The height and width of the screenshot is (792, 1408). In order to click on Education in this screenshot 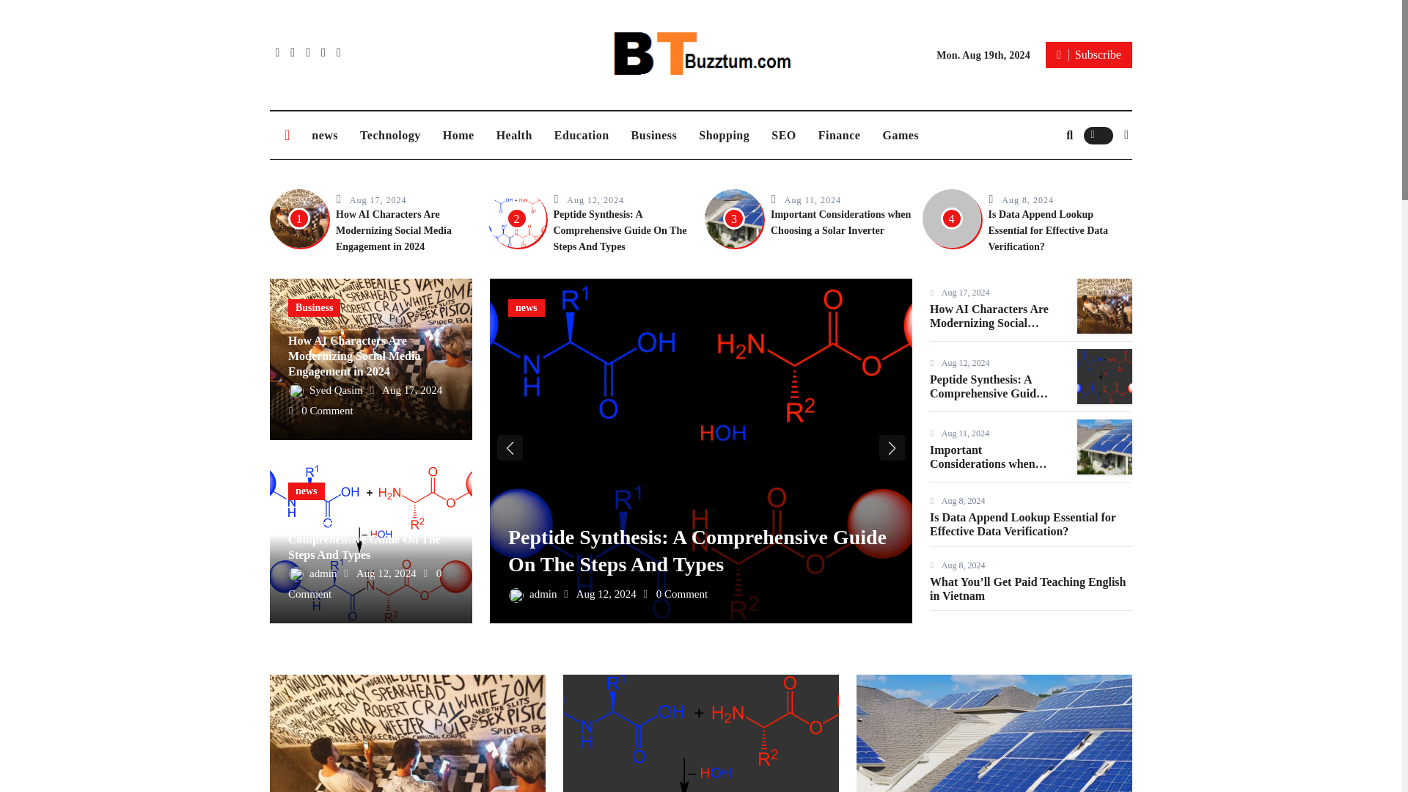, I will do `click(582, 135)`.